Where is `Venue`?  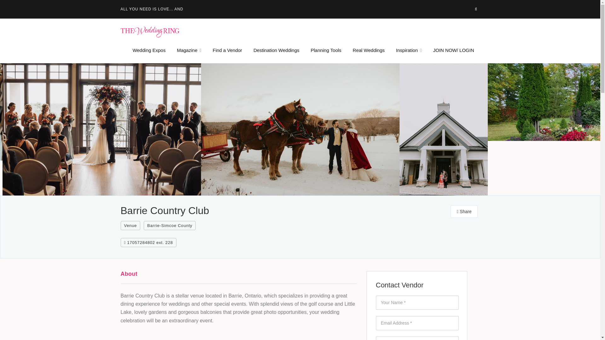
Venue is located at coordinates (130, 225).